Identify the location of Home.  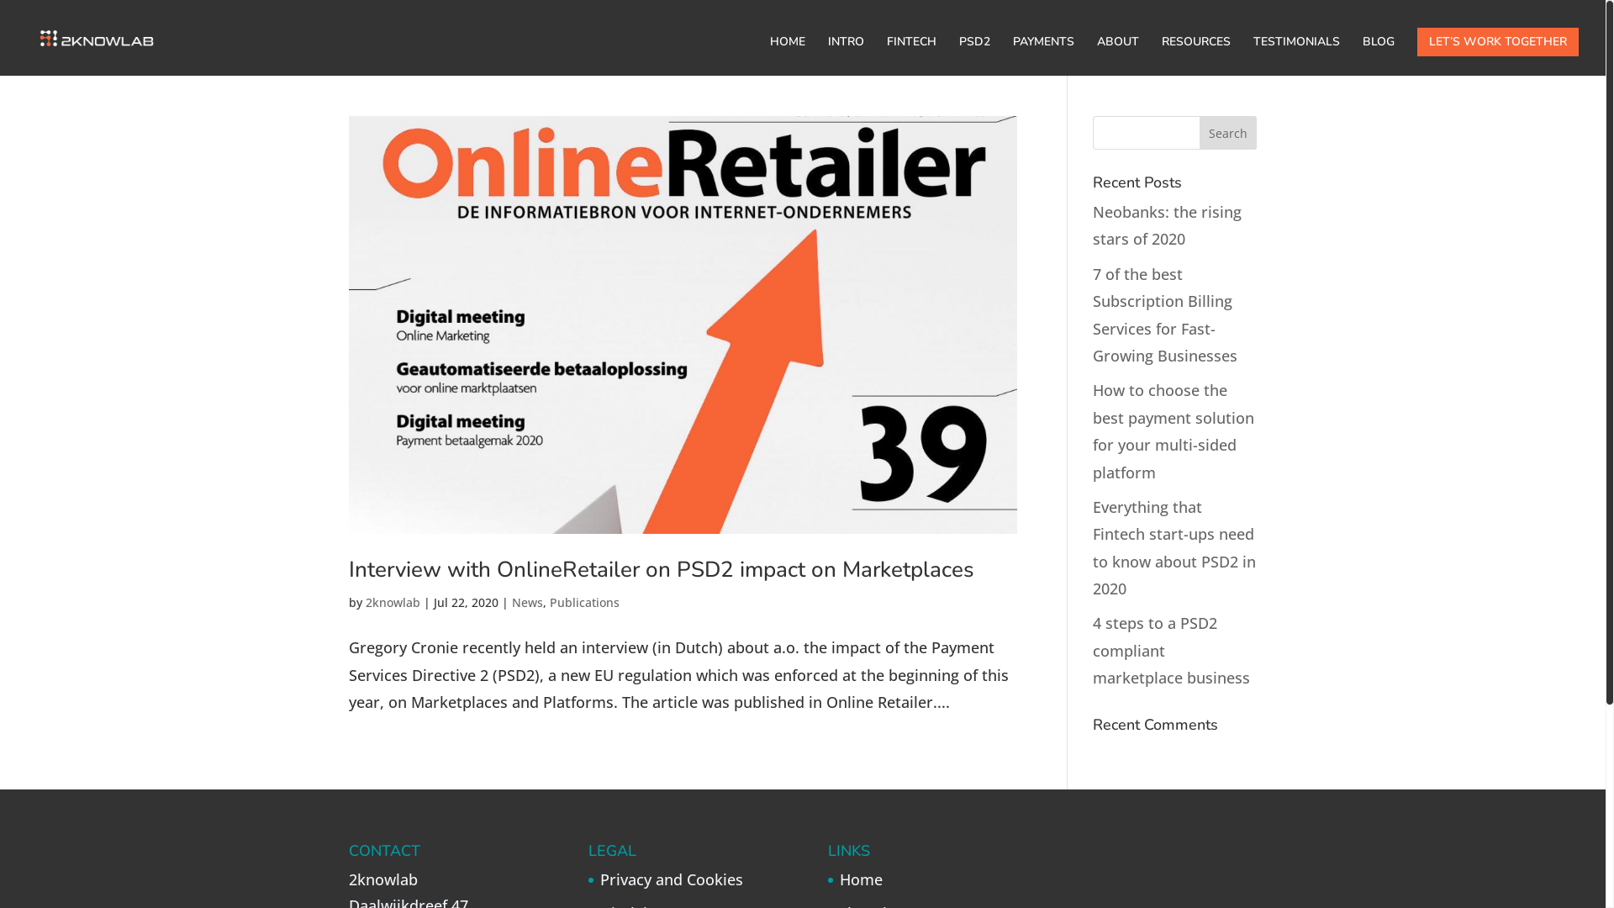
(861, 879).